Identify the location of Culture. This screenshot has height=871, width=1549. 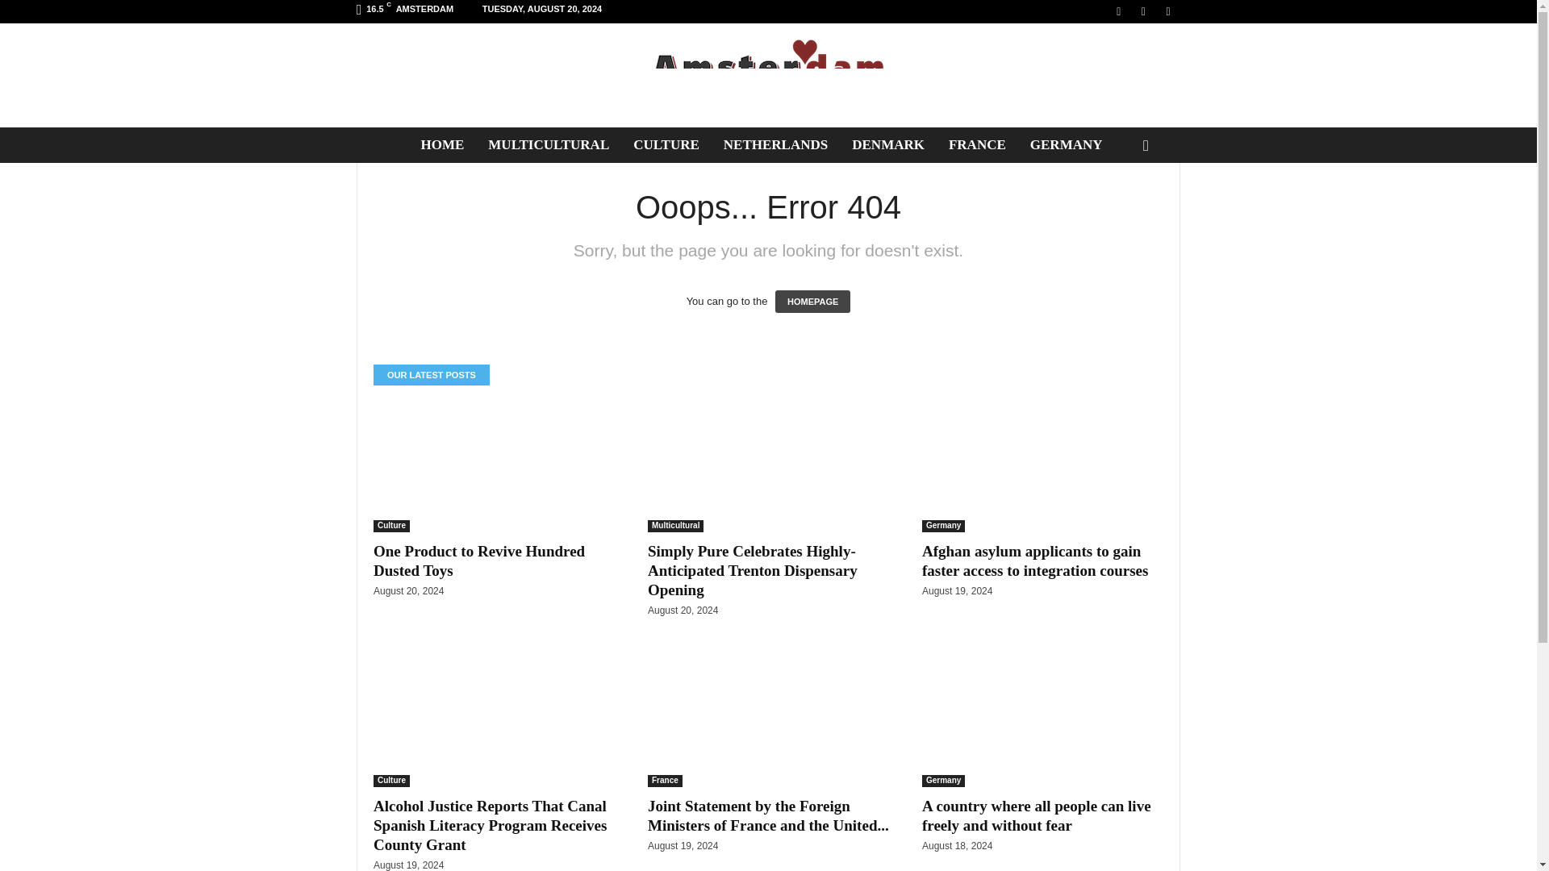
(391, 526).